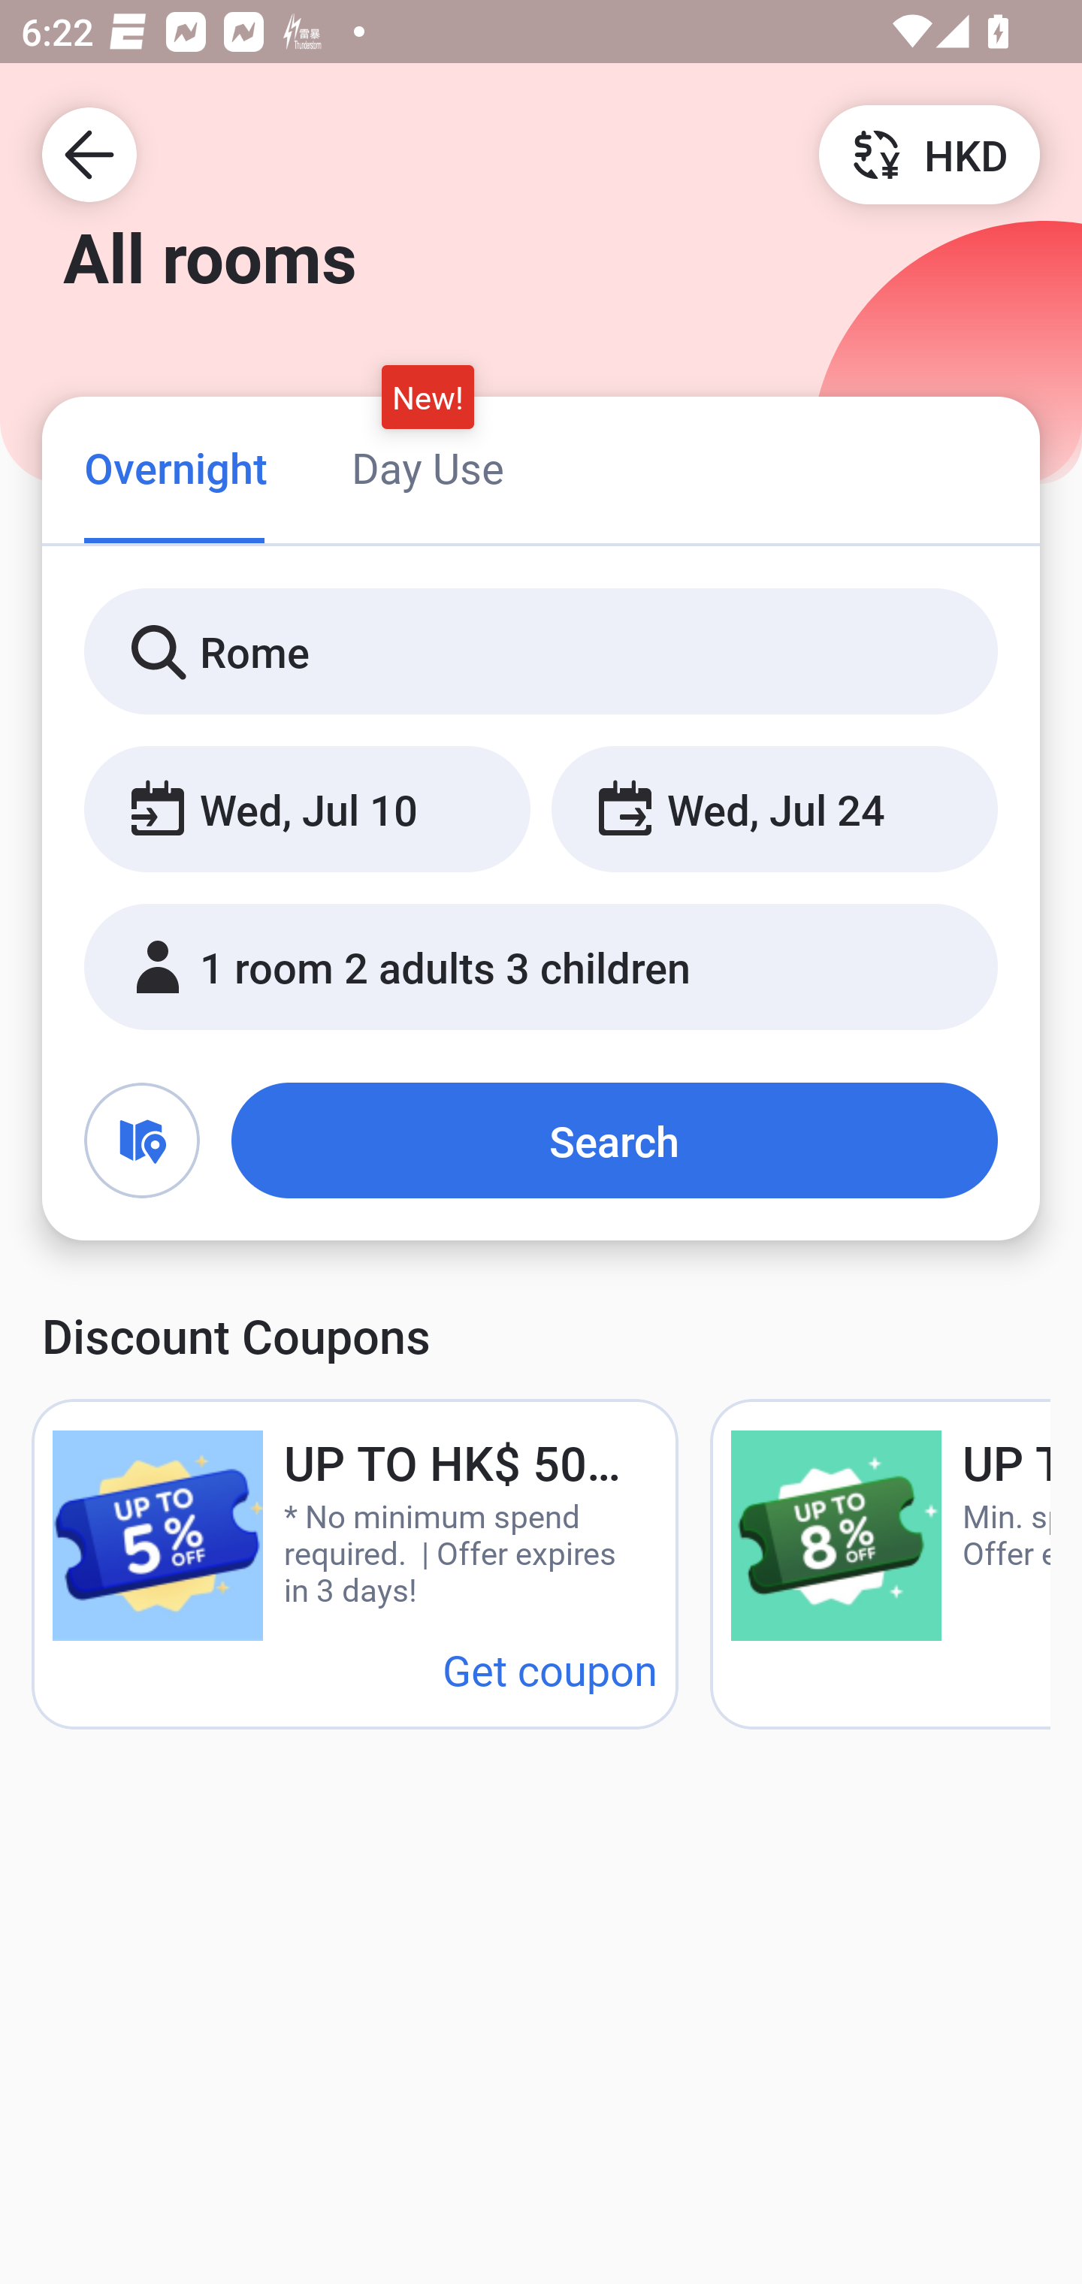 This screenshot has height=2284, width=1082. I want to click on Get coupon, so click(550, 1669).